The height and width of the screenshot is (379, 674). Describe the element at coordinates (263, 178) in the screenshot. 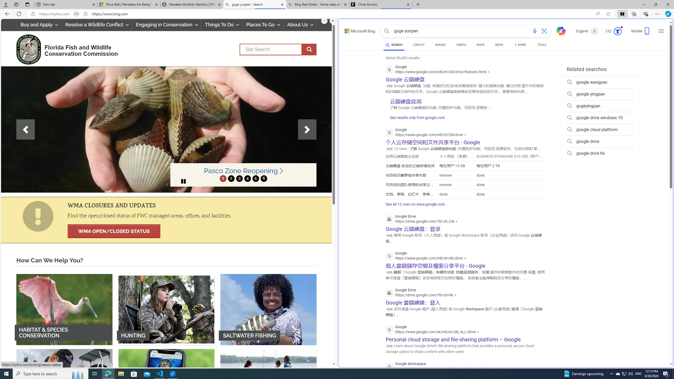

I see `move to slide 6` at that location.